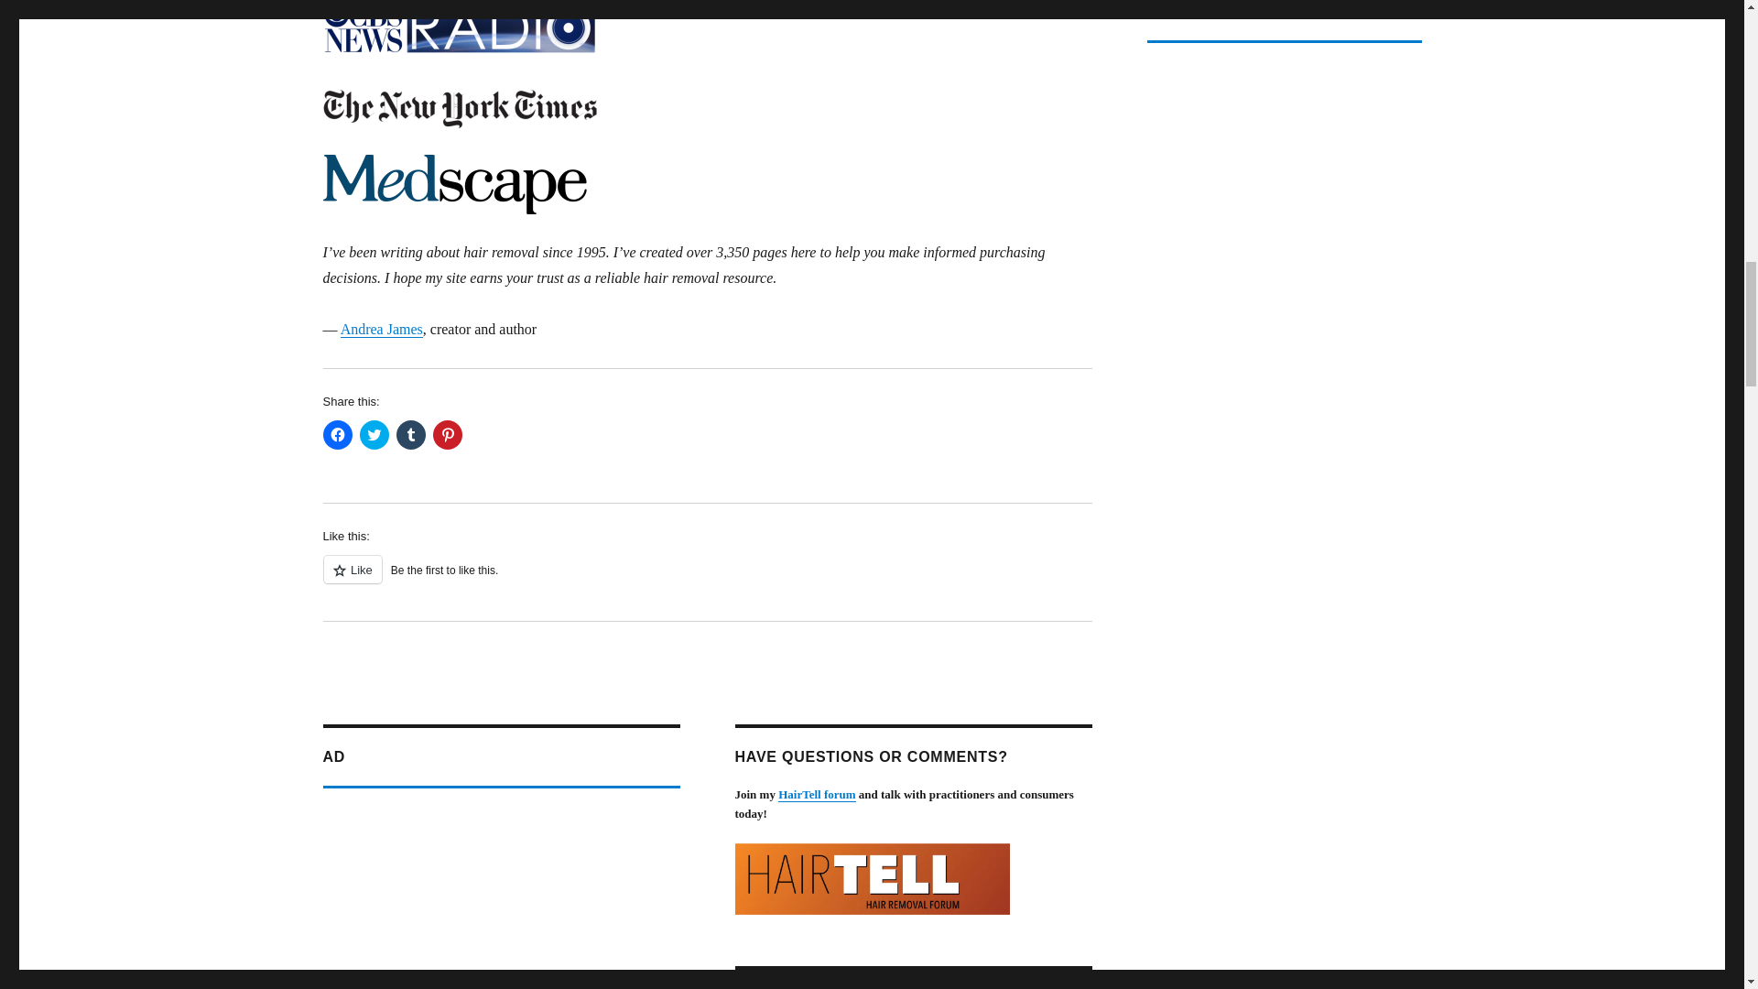 Image resolution: width=1758 pixels, height=989 pixels. I want to click on Click to share on Tumblr, so click(410, 435).